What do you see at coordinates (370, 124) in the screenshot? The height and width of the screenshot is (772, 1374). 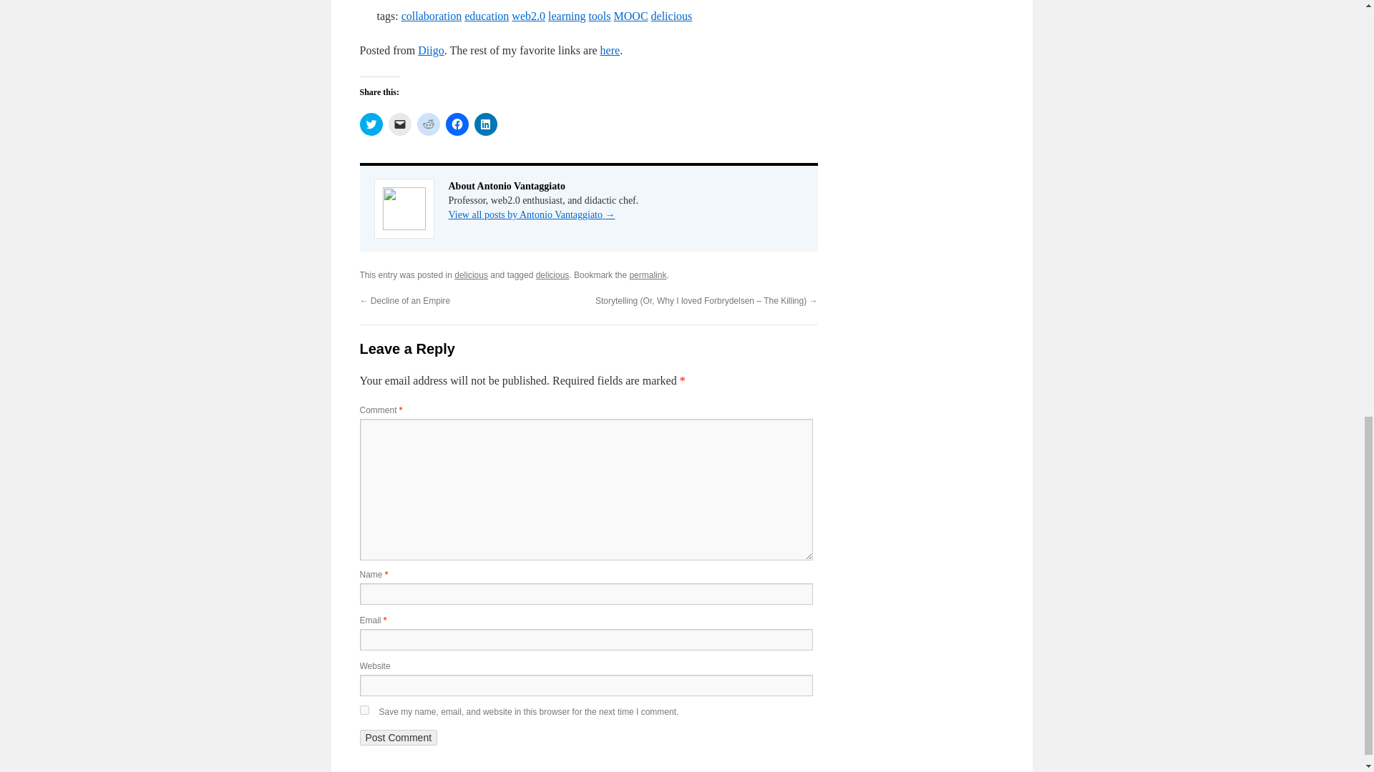 I see `Click to share on Twitter` at bounding box center [370, 124].